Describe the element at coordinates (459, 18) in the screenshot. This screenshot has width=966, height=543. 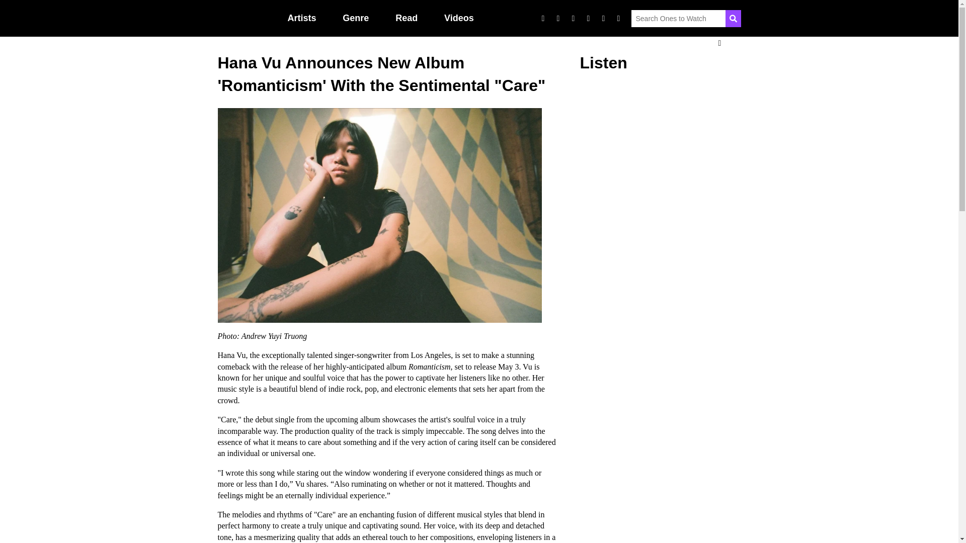
I see `Videos` at that location.